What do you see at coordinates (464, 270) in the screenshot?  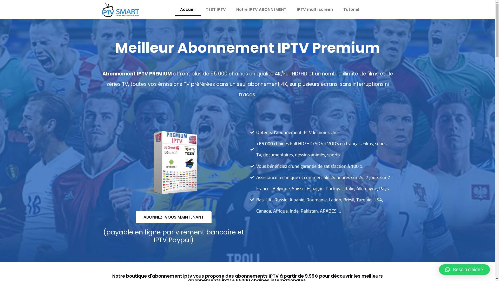 I see `Besoin d'aide ?` at bounding box center [464, 270].